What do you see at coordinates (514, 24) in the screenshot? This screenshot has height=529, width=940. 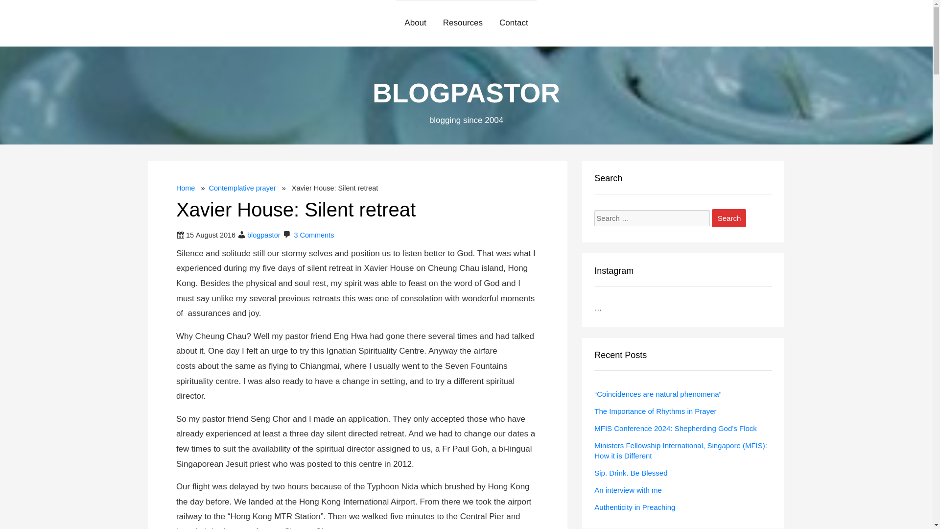 I see `Contact` at bounding box center [514, 24].